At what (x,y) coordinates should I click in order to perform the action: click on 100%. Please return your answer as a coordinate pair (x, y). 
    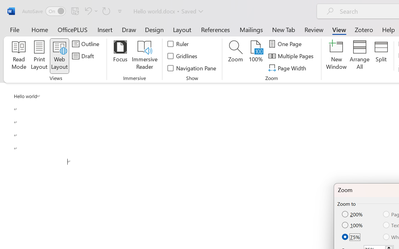
    Looking at the image, I should click on (353, 225).